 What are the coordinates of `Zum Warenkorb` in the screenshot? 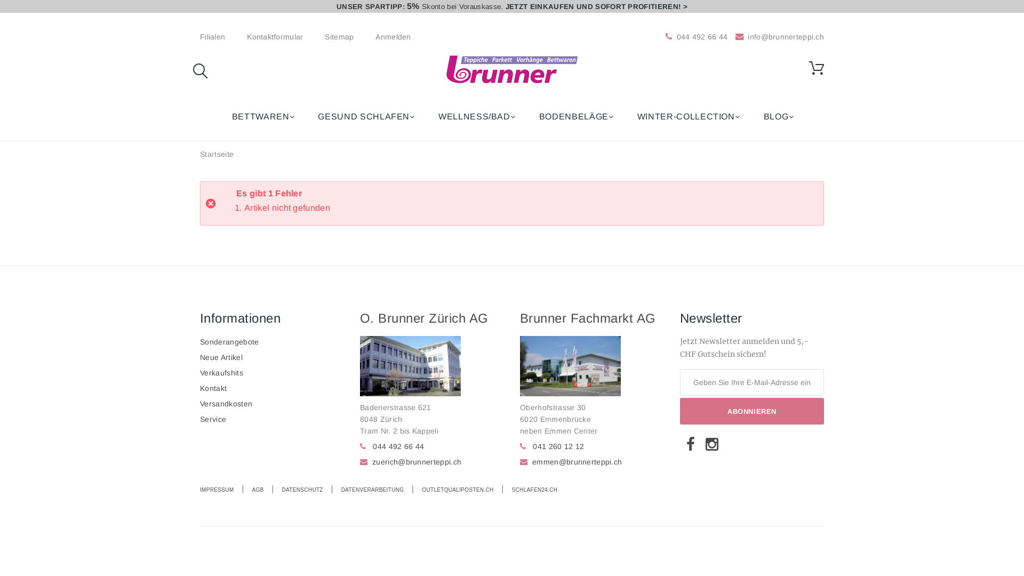 It's located at (817, 68).